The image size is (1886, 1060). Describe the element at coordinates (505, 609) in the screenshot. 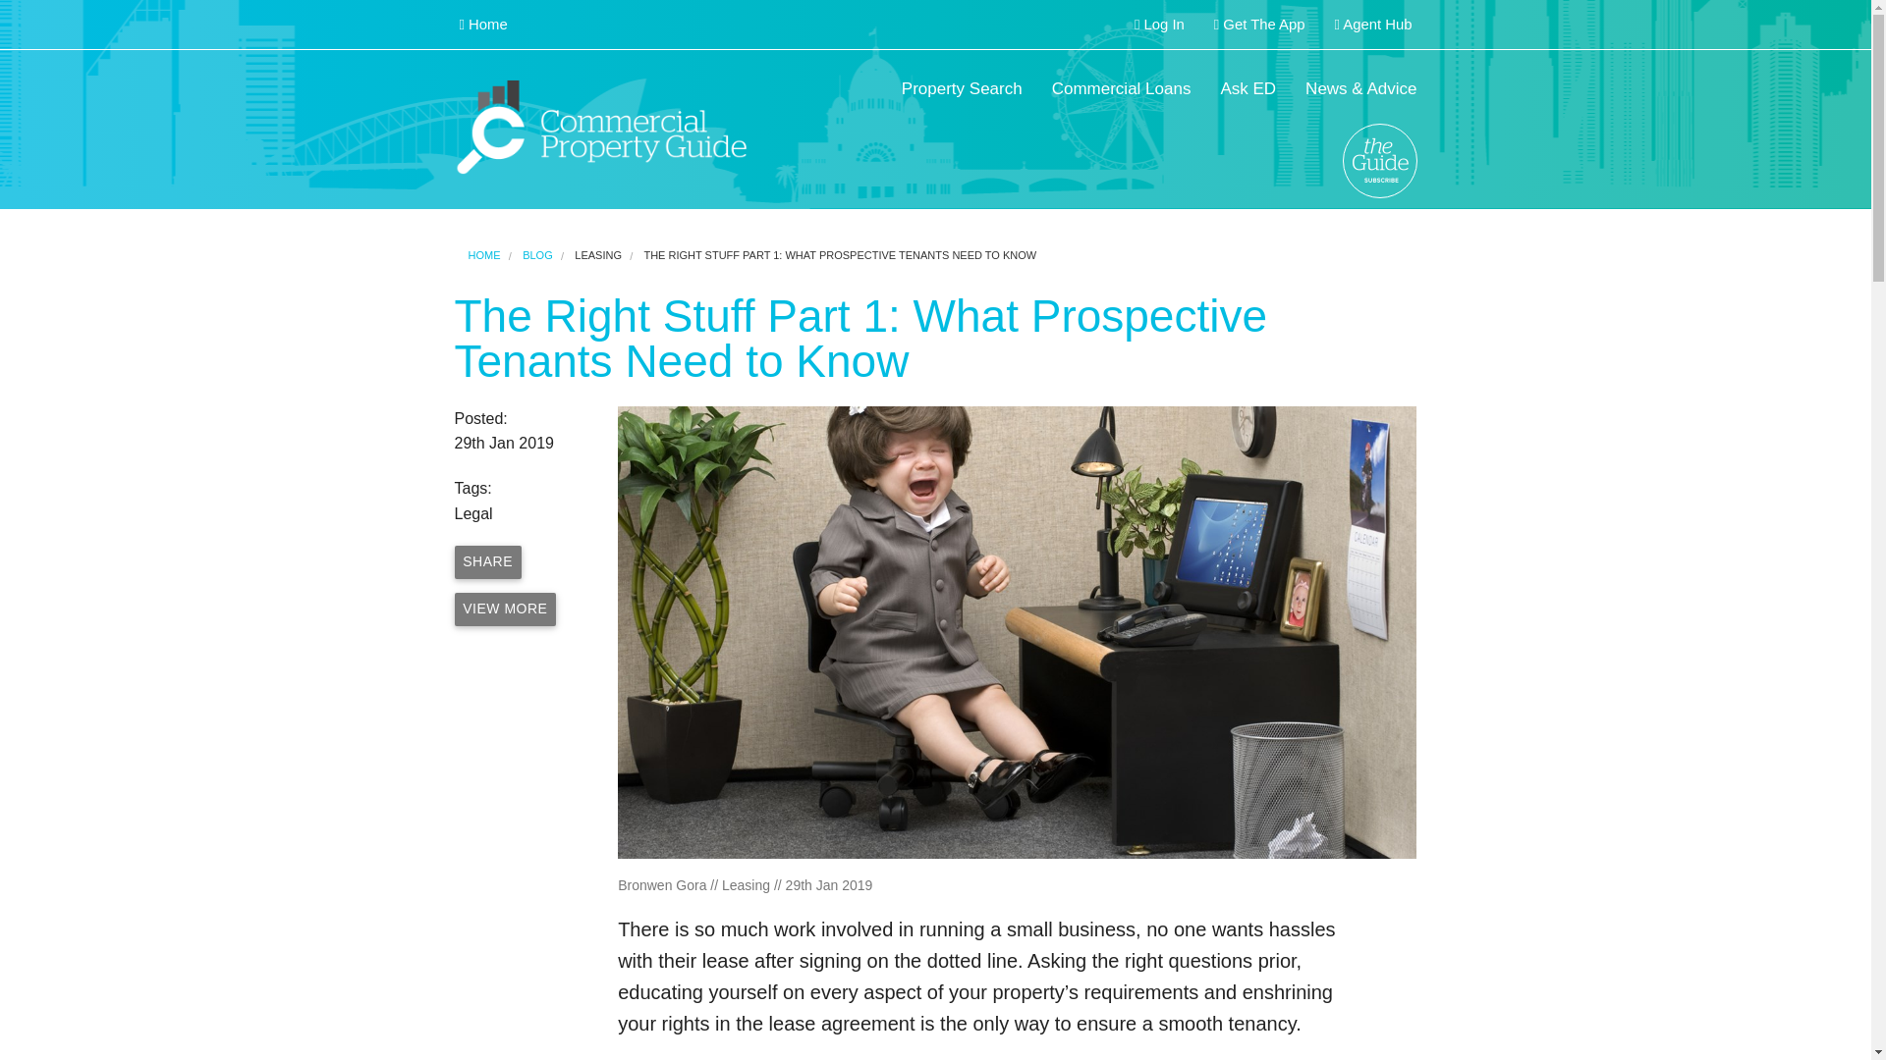

I see `VIEW MORE` at that location.